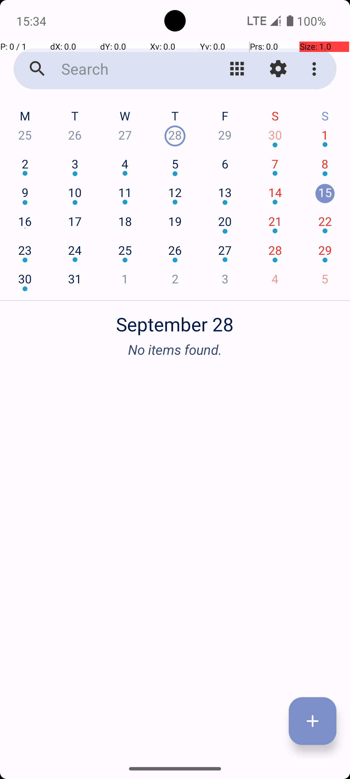  I want to click on September 28, so click(175, 321).